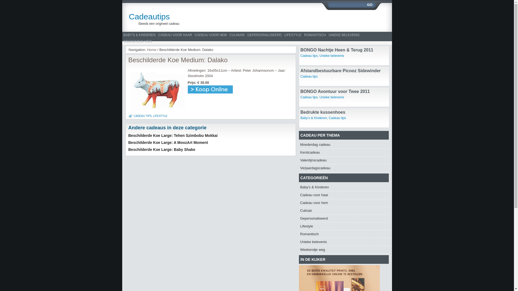 Image resolution: width=518 pixels, height=291 pixels. What do you see at coordinates (173, 136) in the screenshot?
I see `Beschilderde Koe Large: Tehen Szimbobu Mokkai` at bounding box center [173, 136].